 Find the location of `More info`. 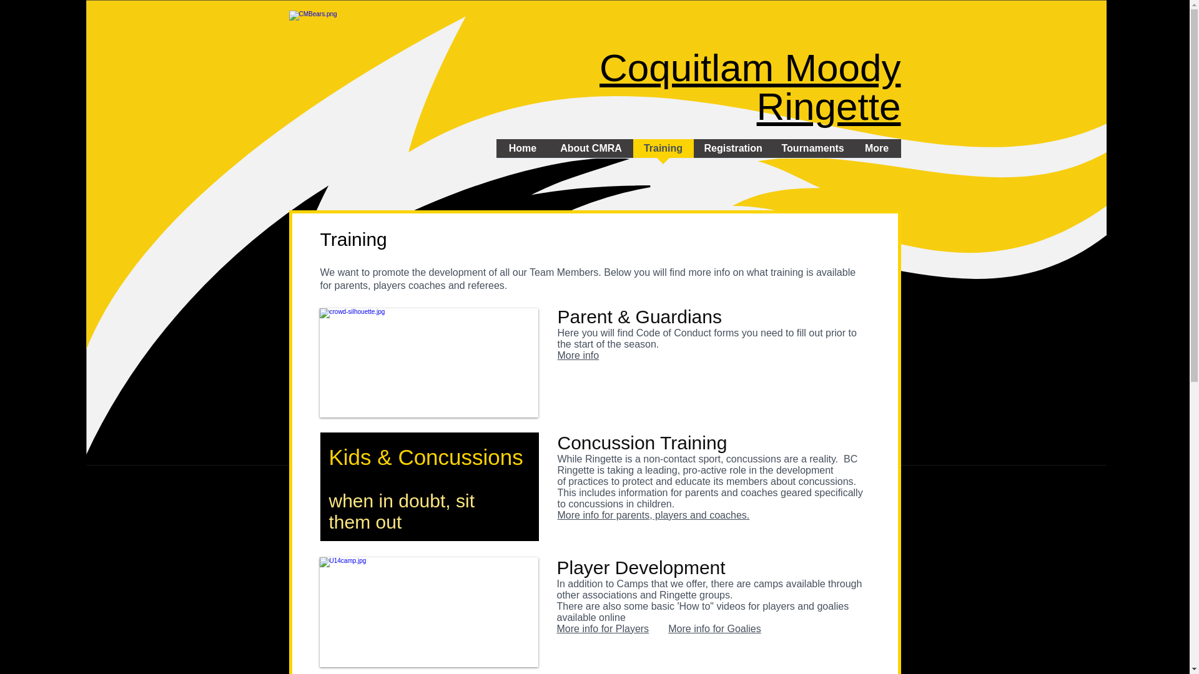

More info is located at coordinates (578, 354).